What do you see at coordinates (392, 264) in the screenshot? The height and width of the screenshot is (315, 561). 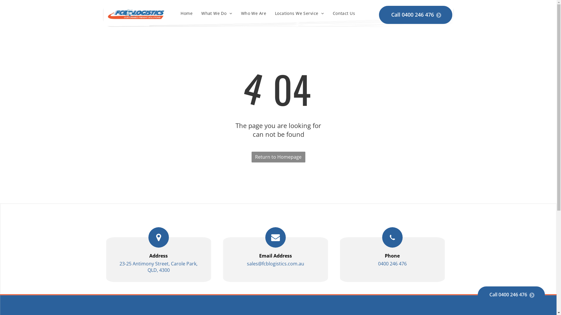 I see `0400 246 476` at bounding box center [392, 264].